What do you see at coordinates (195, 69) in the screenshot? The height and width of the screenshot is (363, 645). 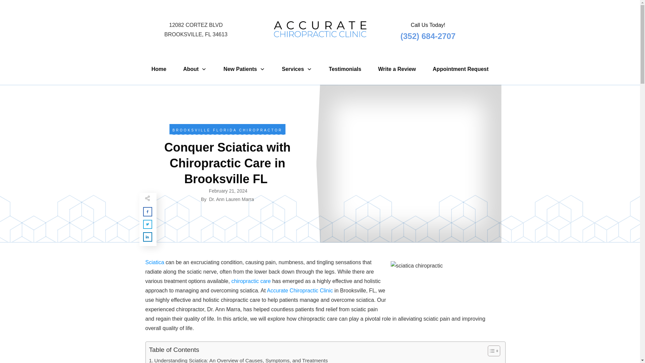 I see `About` at bounding box center [195, 69].